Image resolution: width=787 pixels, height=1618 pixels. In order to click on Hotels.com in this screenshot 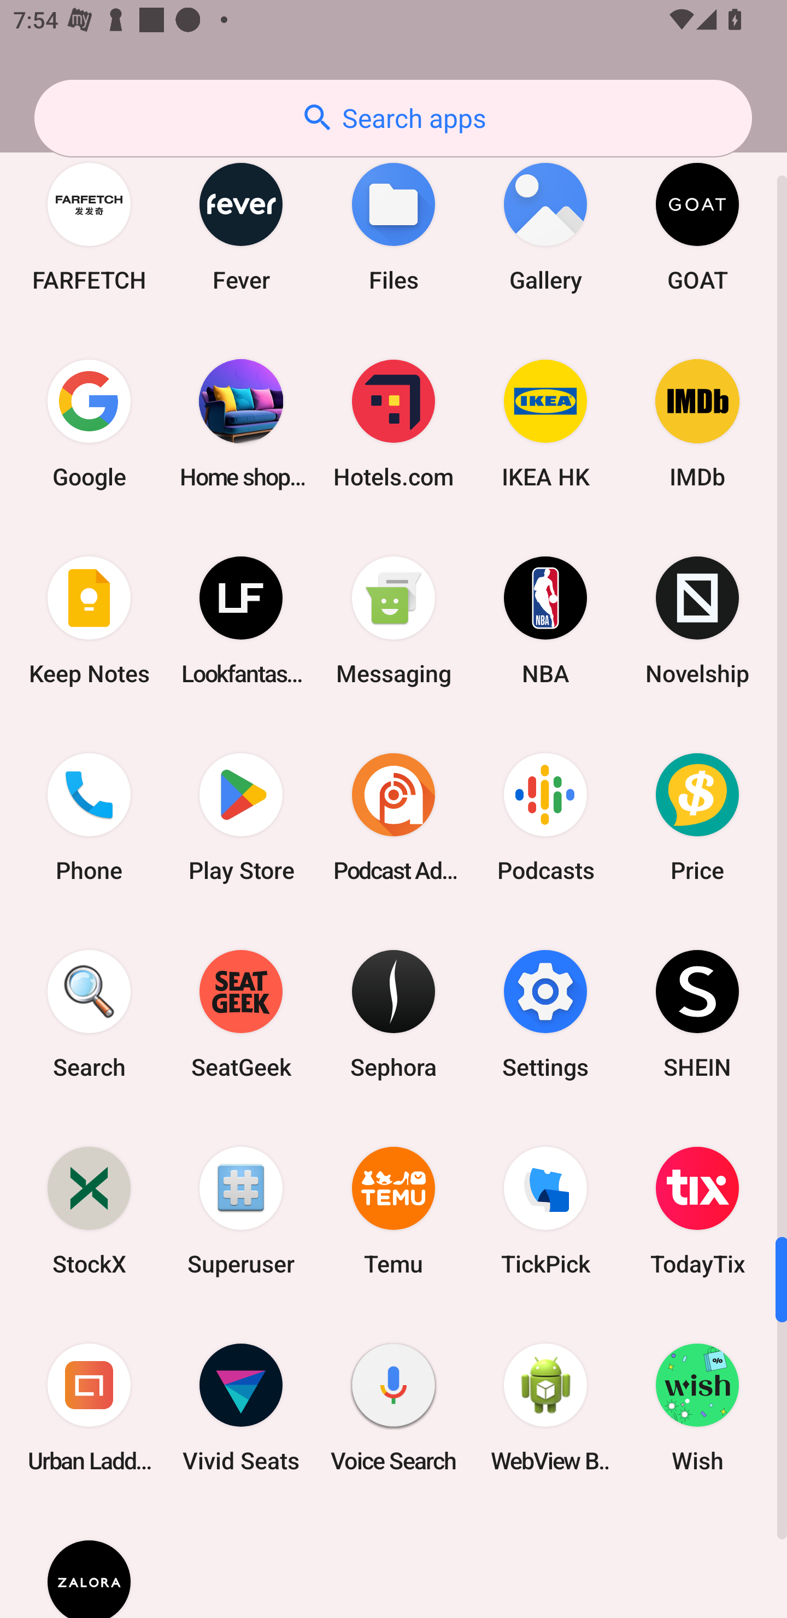, I will do `click(393, 424)`.